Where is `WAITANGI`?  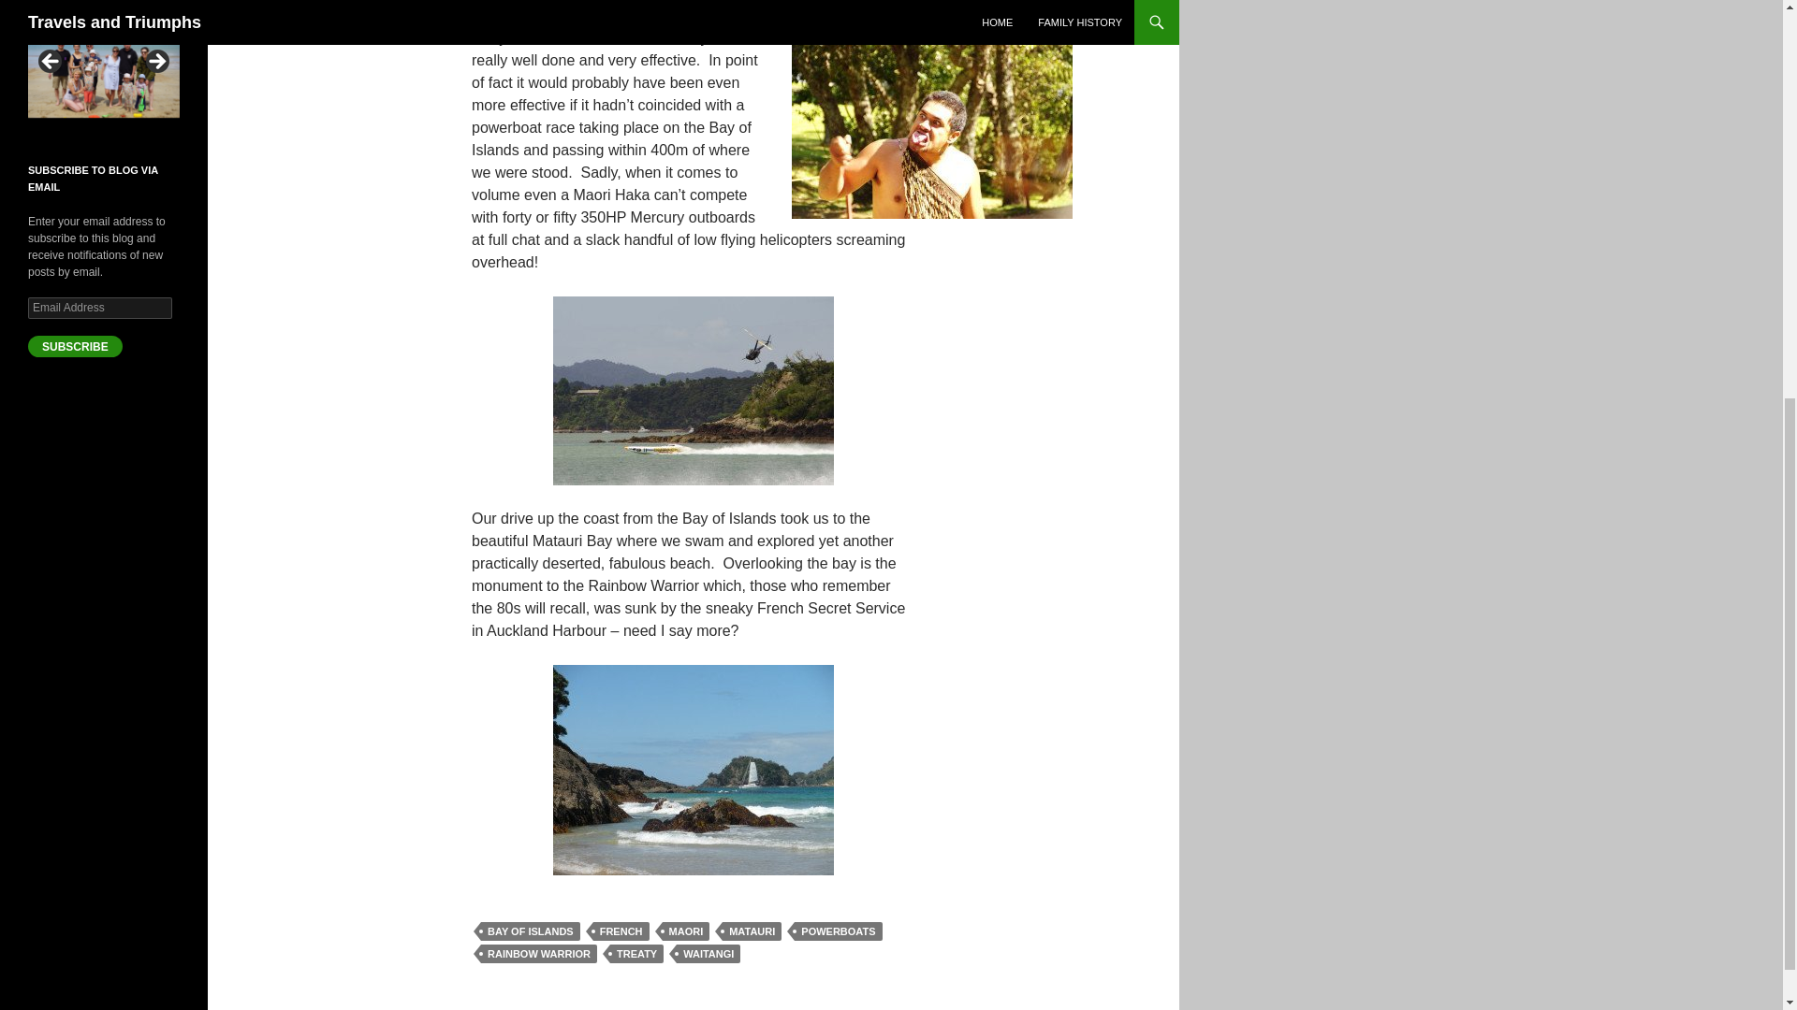 WAITANGI is located at coordinates (709, 954).